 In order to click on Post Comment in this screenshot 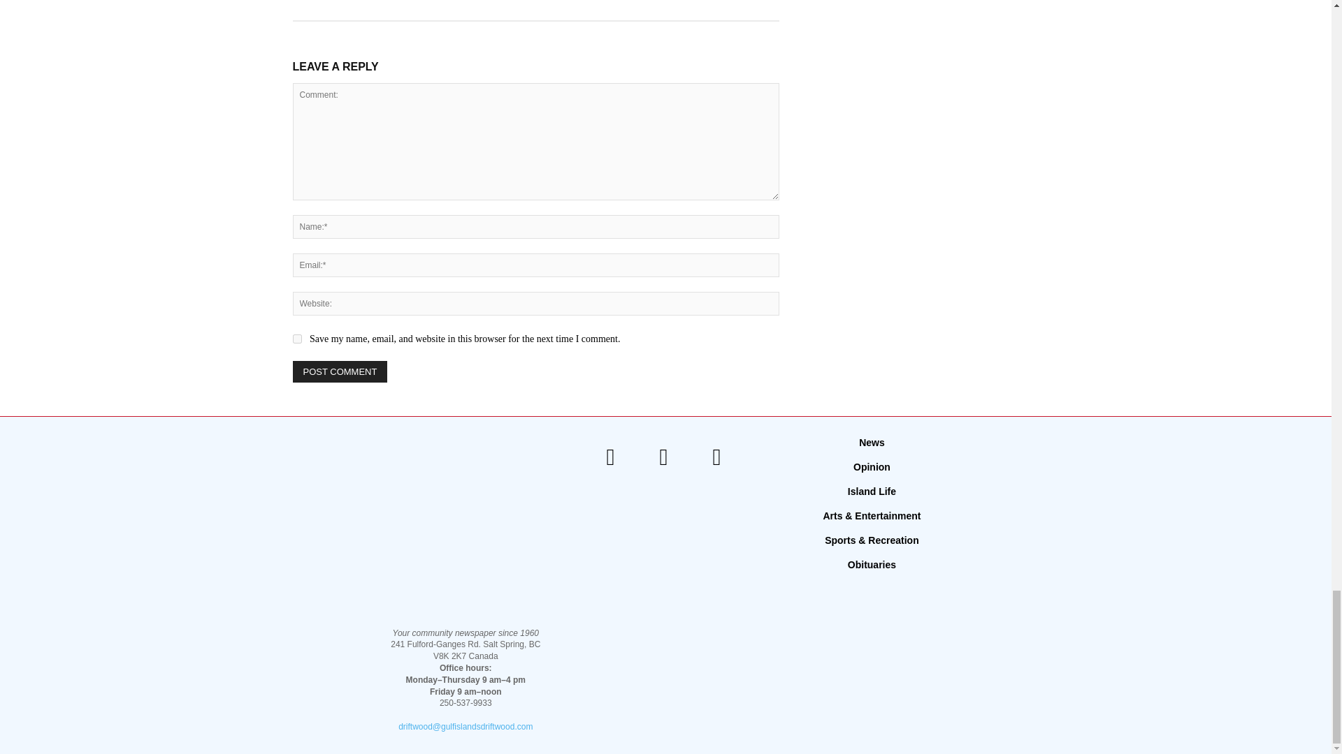, I will do `click(340, 371)`.